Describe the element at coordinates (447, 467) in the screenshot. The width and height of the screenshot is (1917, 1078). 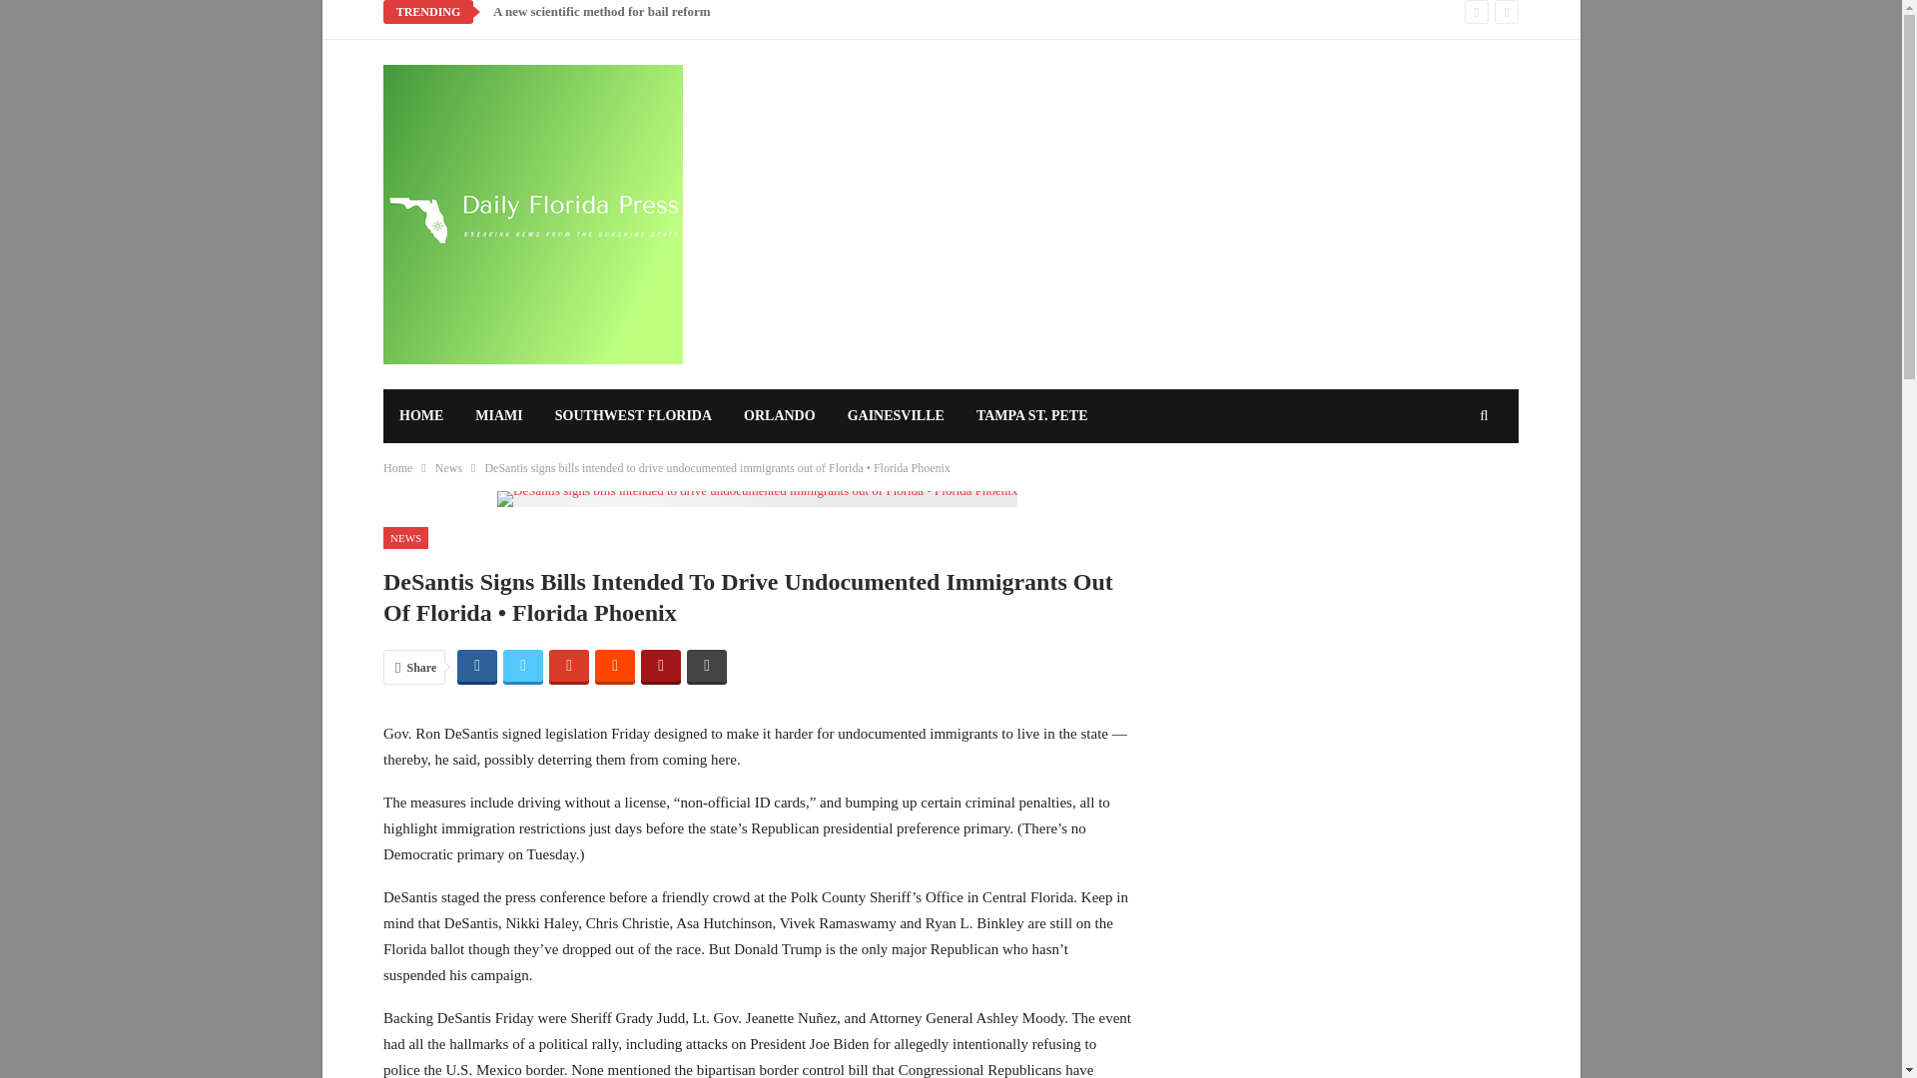
I see `News` at that location.